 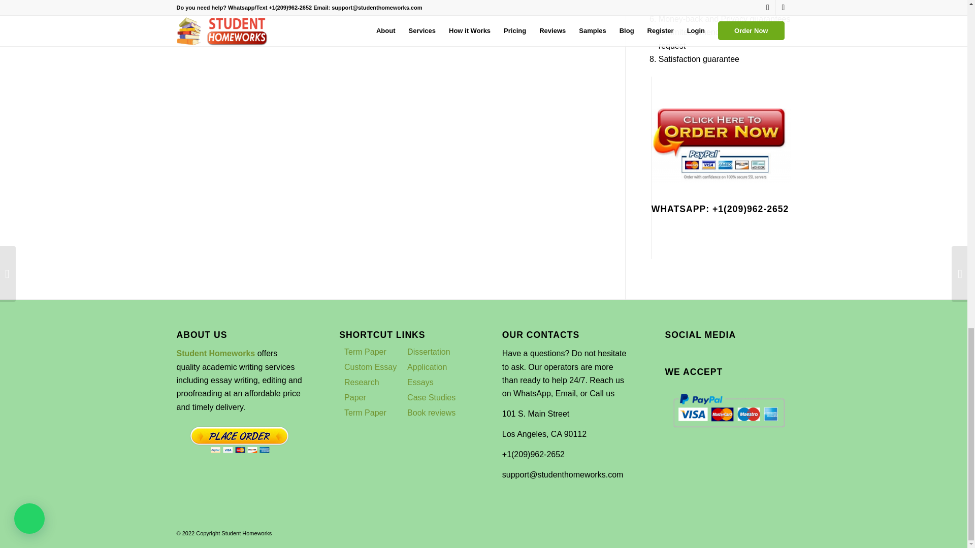 I want to click on Term Paper, so click(x=365, y=352).